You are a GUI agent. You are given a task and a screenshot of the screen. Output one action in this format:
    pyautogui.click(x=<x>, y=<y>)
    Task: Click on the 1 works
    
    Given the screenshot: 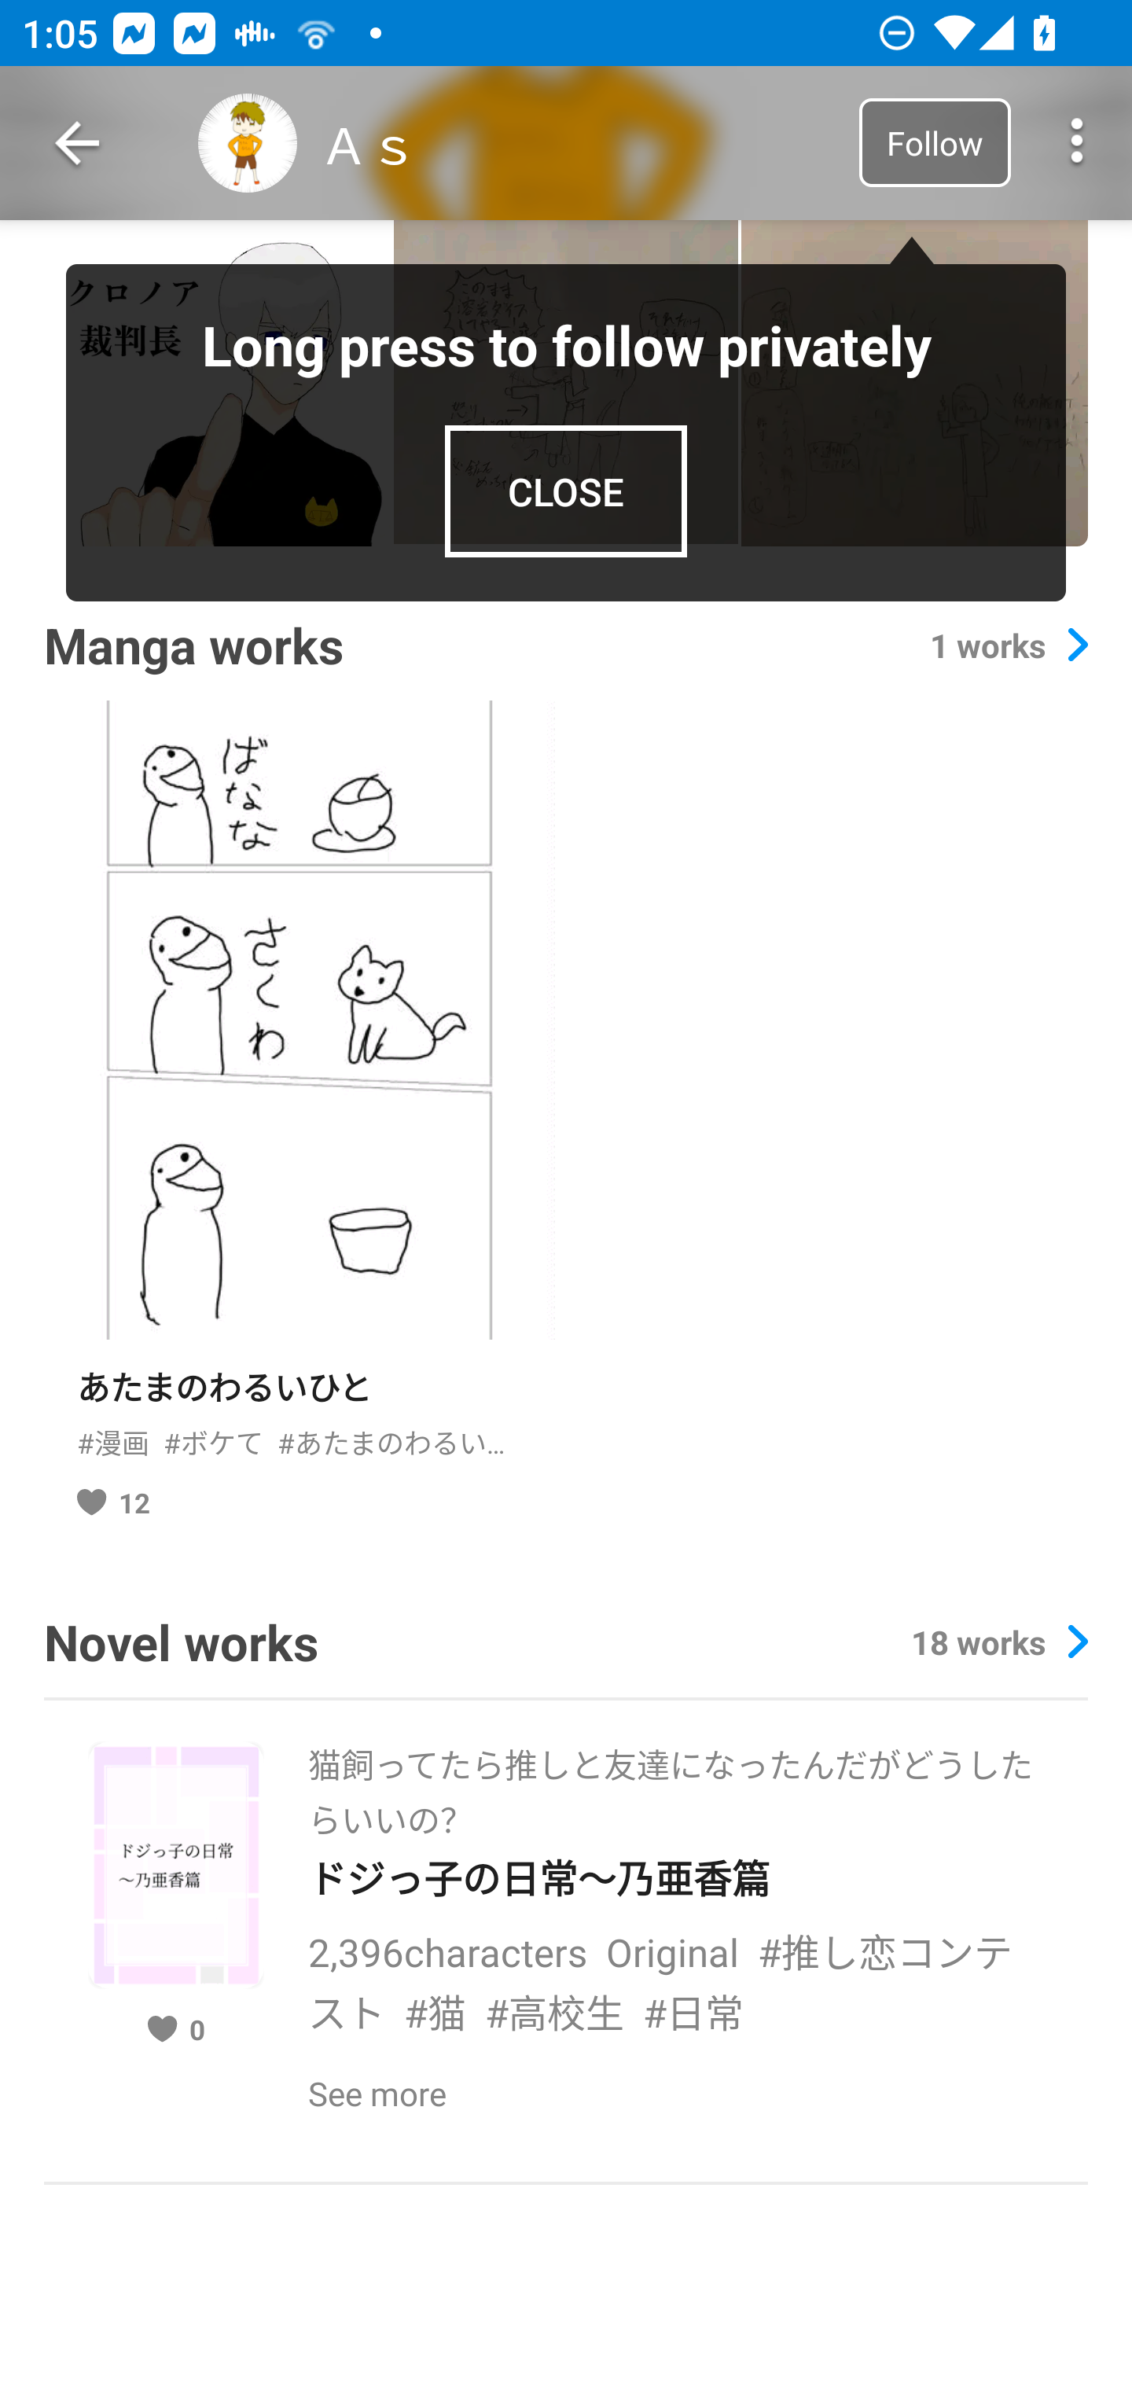 What is the action you would take?
    pyautogui.click(x=1009, y=645)
    